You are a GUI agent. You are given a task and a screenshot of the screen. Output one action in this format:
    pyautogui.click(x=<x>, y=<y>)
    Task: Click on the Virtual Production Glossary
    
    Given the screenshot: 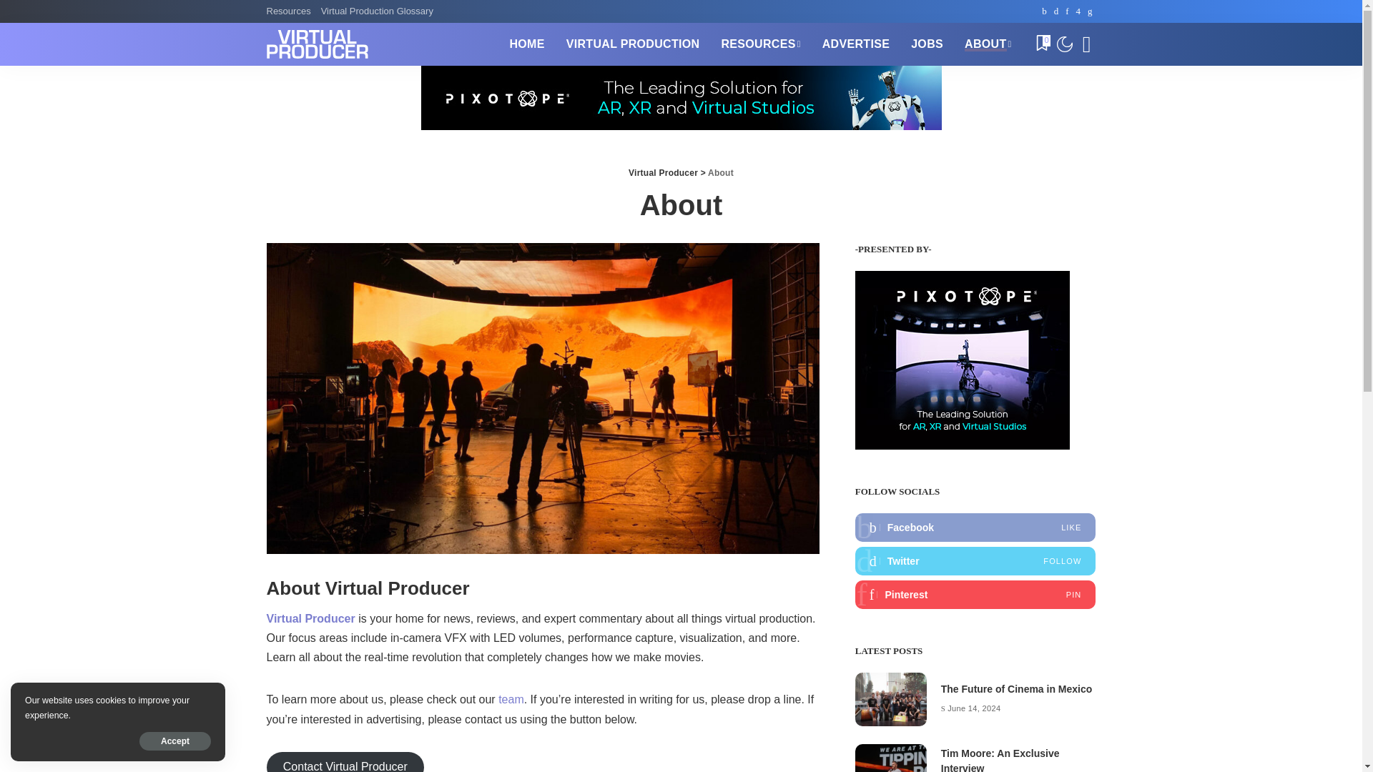 What is the action you would take?
    pyautogui.click(x=376, y=11)
    